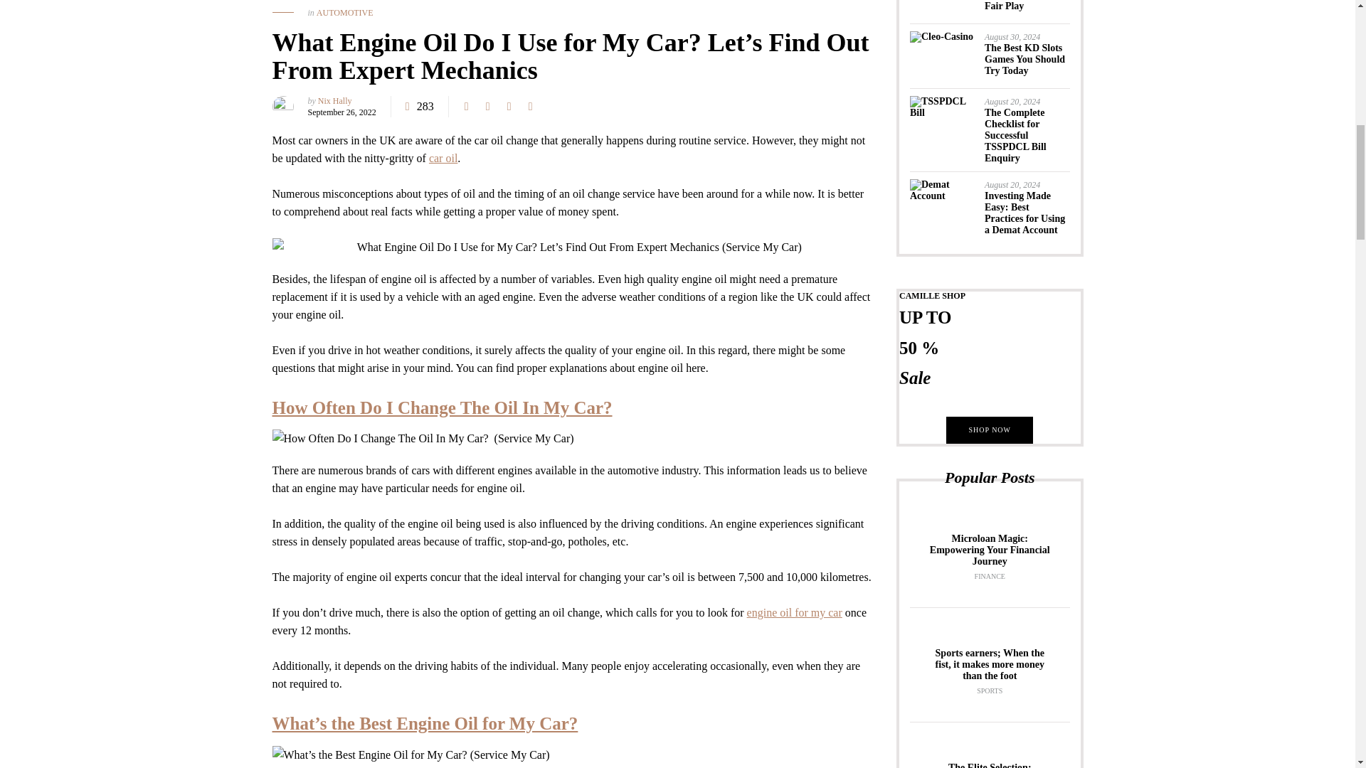 Image resolution: width=1366 pixels, height=768 pixels. I want to click on Post views, so click(420, 107).